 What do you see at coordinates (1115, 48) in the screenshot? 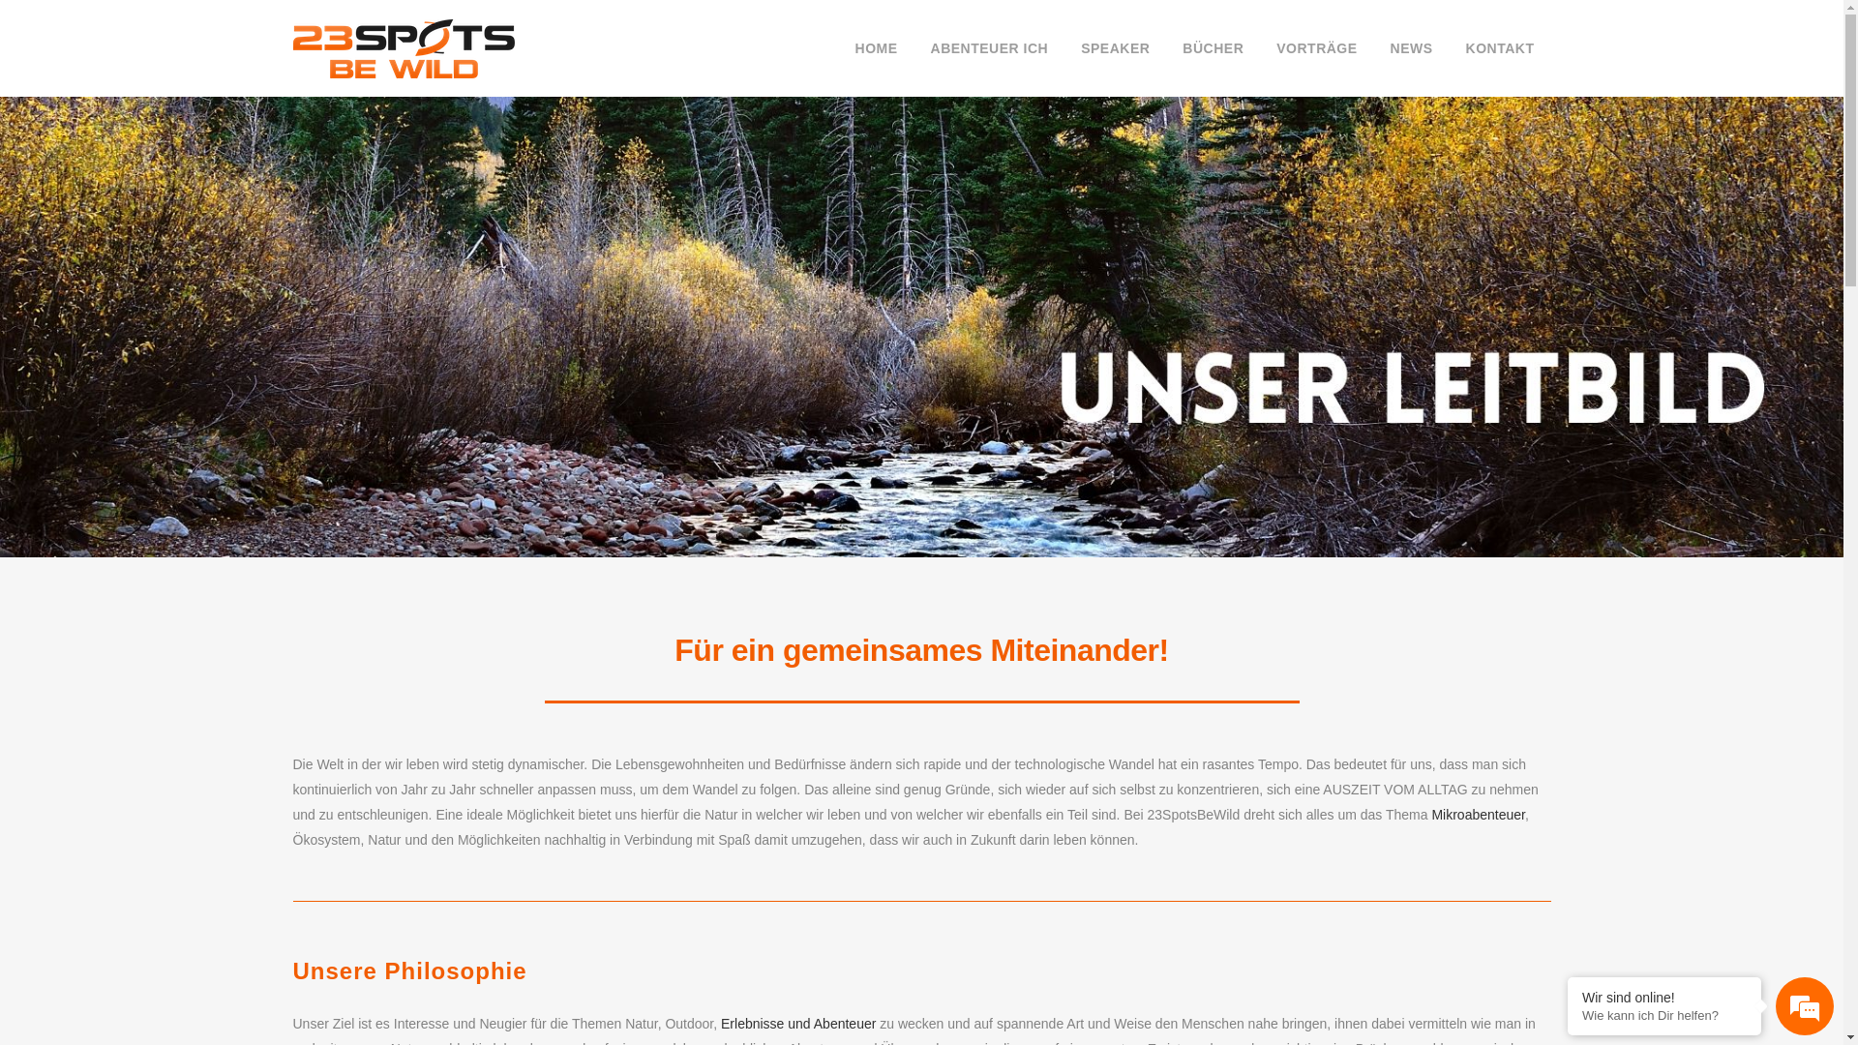
I see `SPEAKER` at bounding box center [1115, 48].